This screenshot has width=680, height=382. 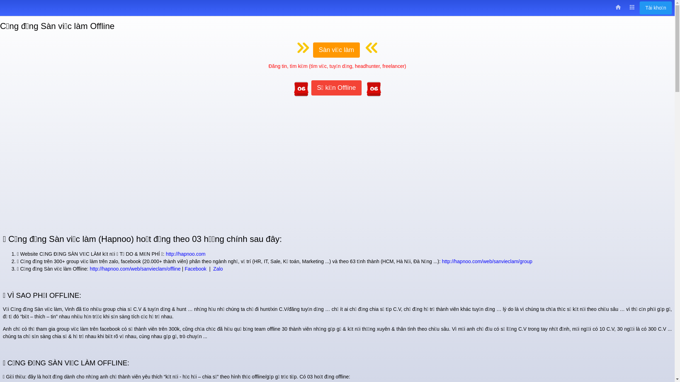 I want to click on Zalo, so click(x=218, y=269).